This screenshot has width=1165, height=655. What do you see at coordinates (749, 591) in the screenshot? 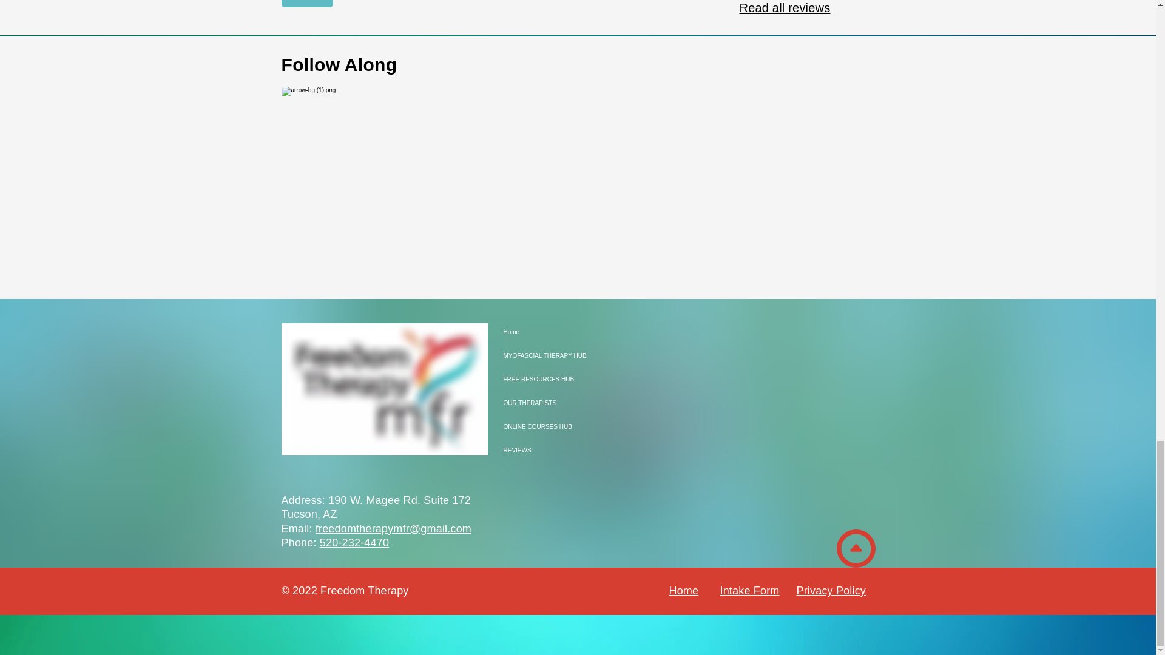
I see `Intake Form` at bounding box center [749, 591].